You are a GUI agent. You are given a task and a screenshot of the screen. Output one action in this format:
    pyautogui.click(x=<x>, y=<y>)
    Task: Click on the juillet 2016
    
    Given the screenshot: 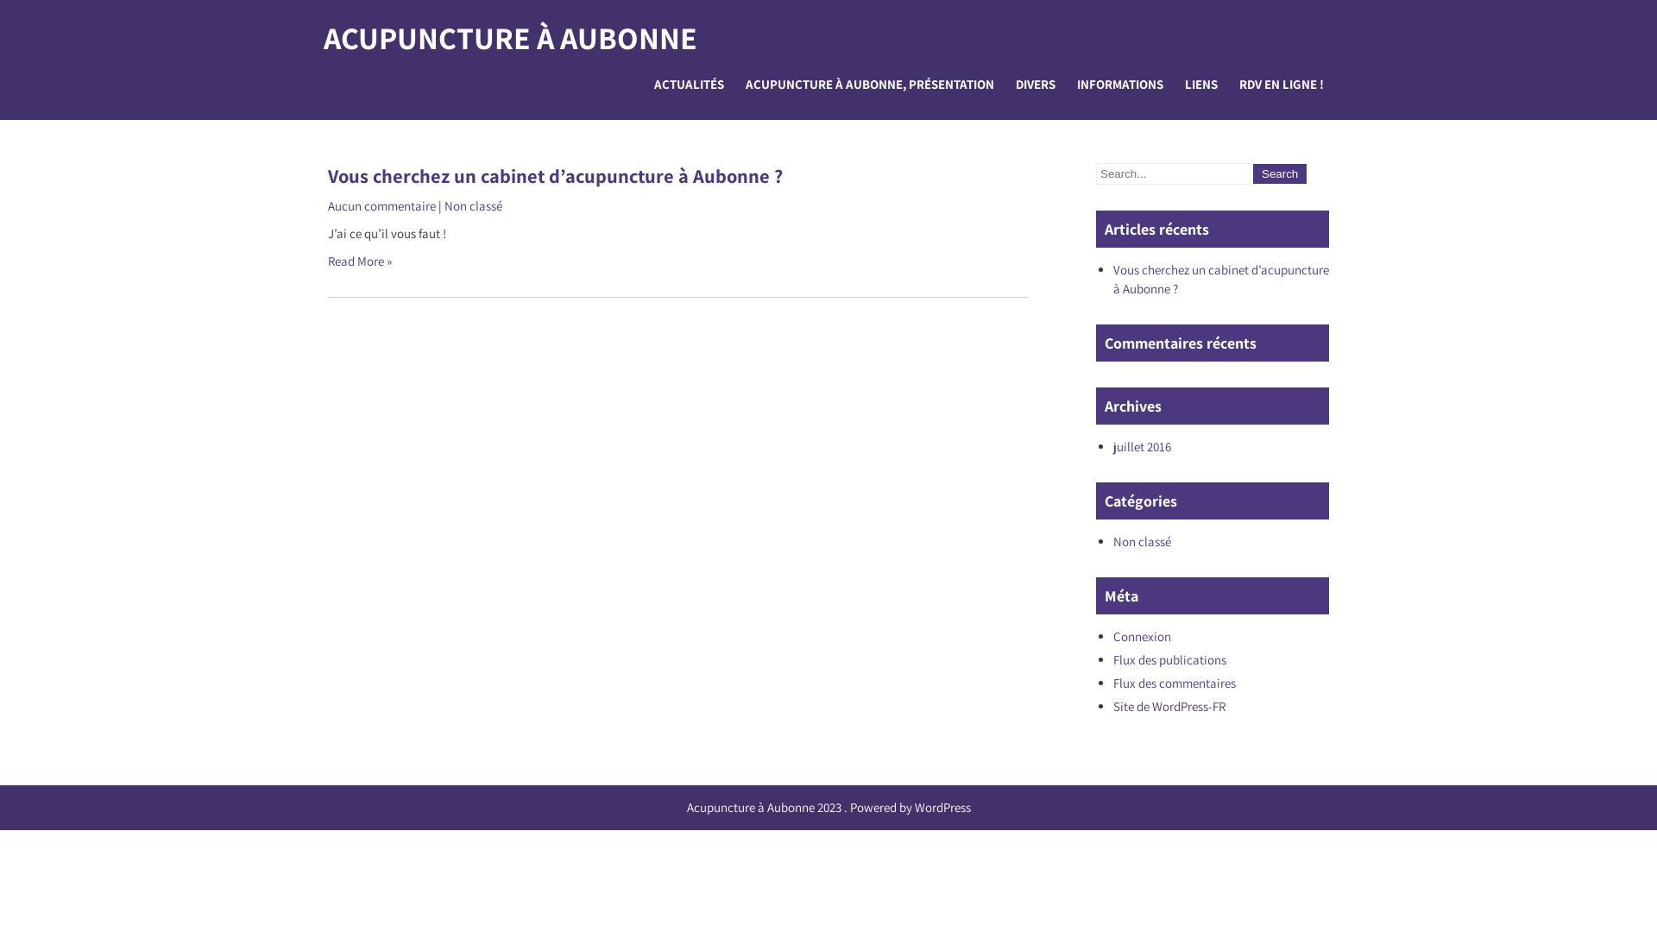 What is the action you would take?
    pyautogui.click(x=1143, y=447)
    